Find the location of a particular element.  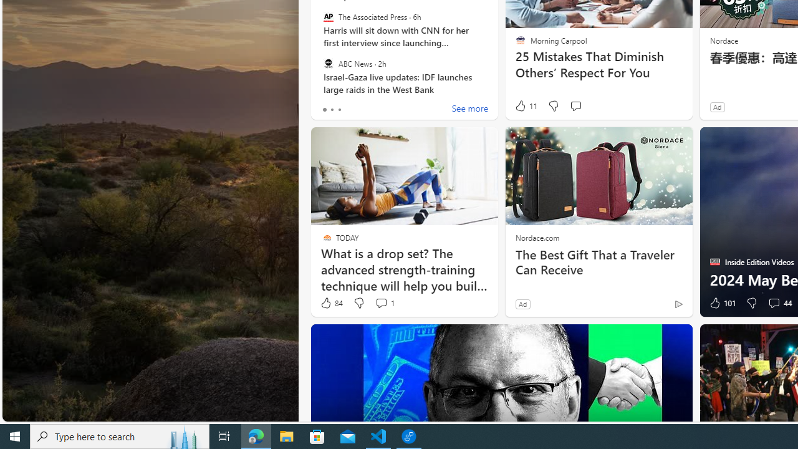

View comments 44 Comment is located at coordinates (774, 303).